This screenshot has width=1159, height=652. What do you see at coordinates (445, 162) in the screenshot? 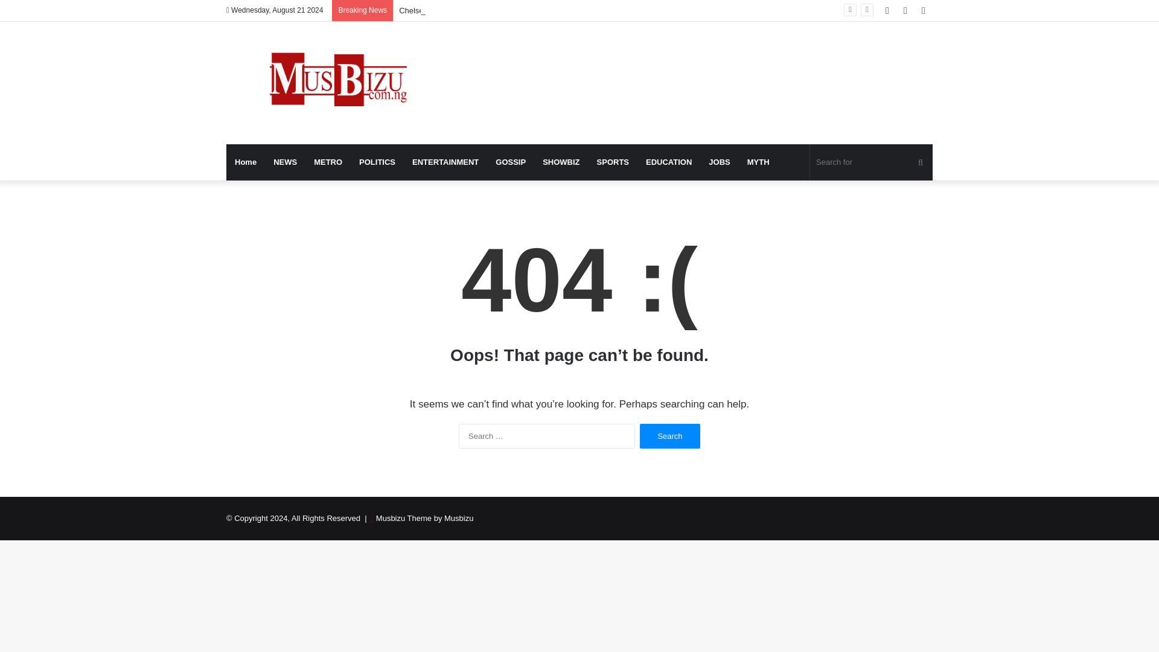
I see `ENTERTAINMENT` at bounding box center [445, 162].